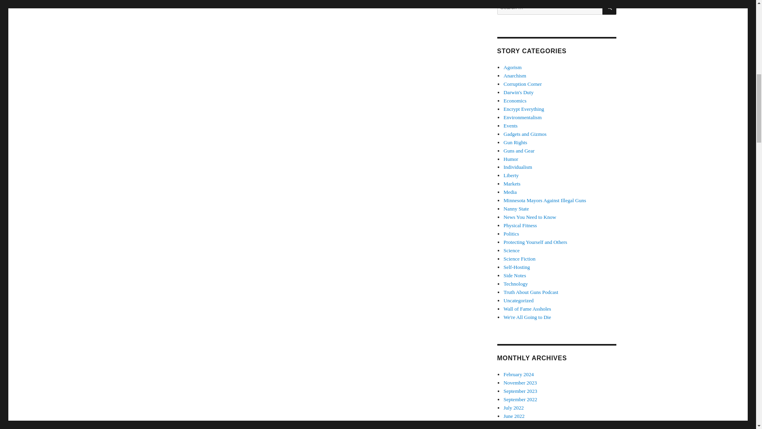 This screenshot has width=762, height=429. Describe the element at coordinates (519, 92) in the screenshot. I see `Darwin's Duty` at that location.